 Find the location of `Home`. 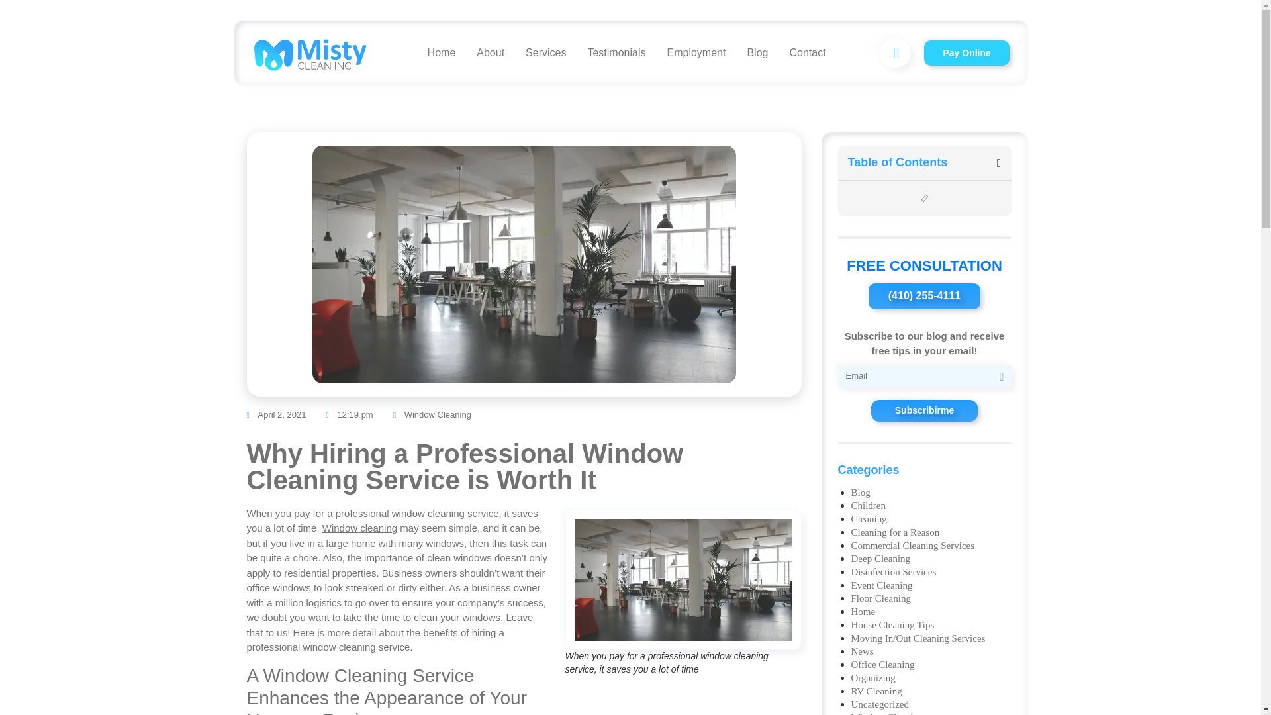

Home is located at coordinates (441, 53).